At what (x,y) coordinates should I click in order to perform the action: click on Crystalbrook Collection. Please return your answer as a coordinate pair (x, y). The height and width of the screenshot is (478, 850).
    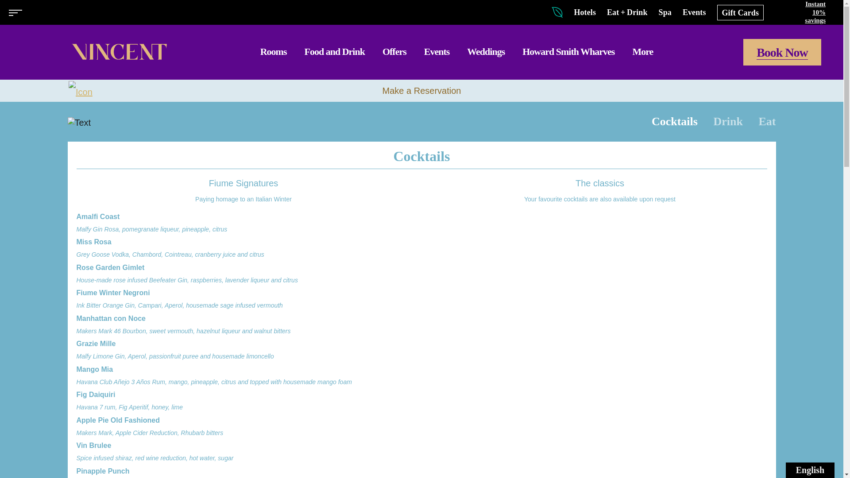
    Looking at the image, I should click on (58, 12).